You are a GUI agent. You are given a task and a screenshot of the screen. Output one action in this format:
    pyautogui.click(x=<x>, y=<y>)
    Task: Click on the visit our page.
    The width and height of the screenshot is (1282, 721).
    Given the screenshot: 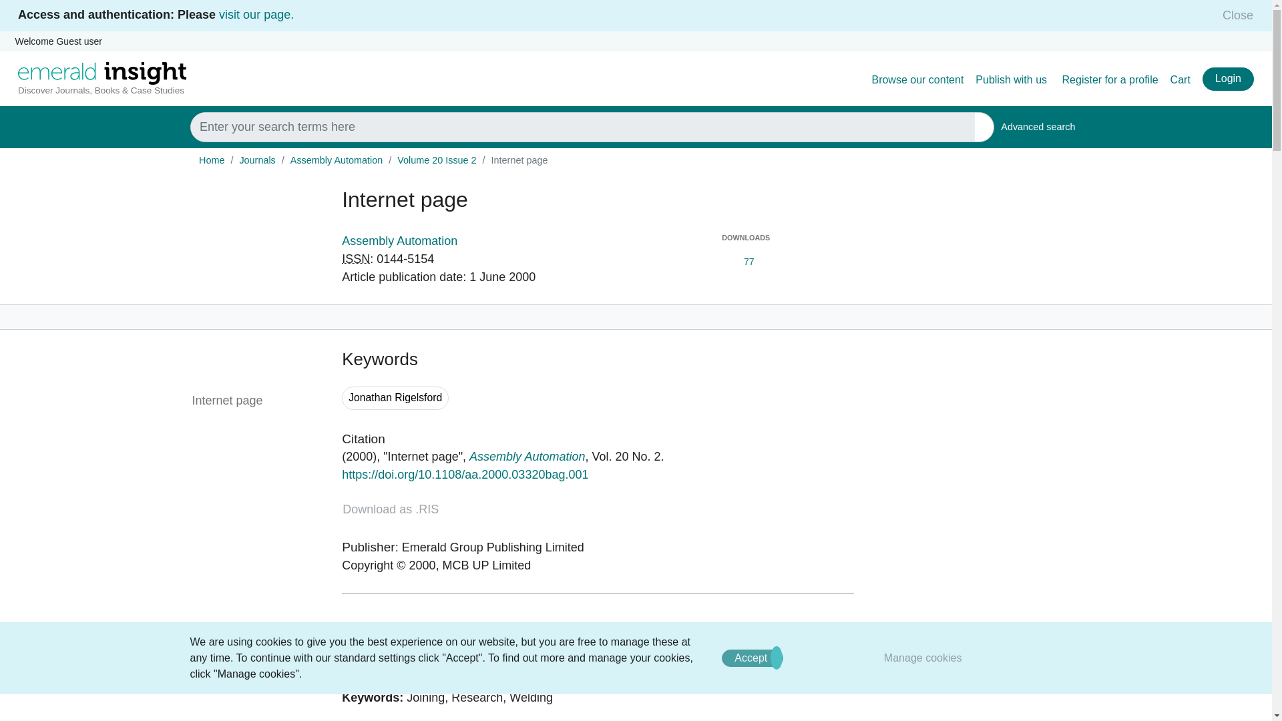 What is the action you would take?
    pyautogui.click(x=256, y=15)
    